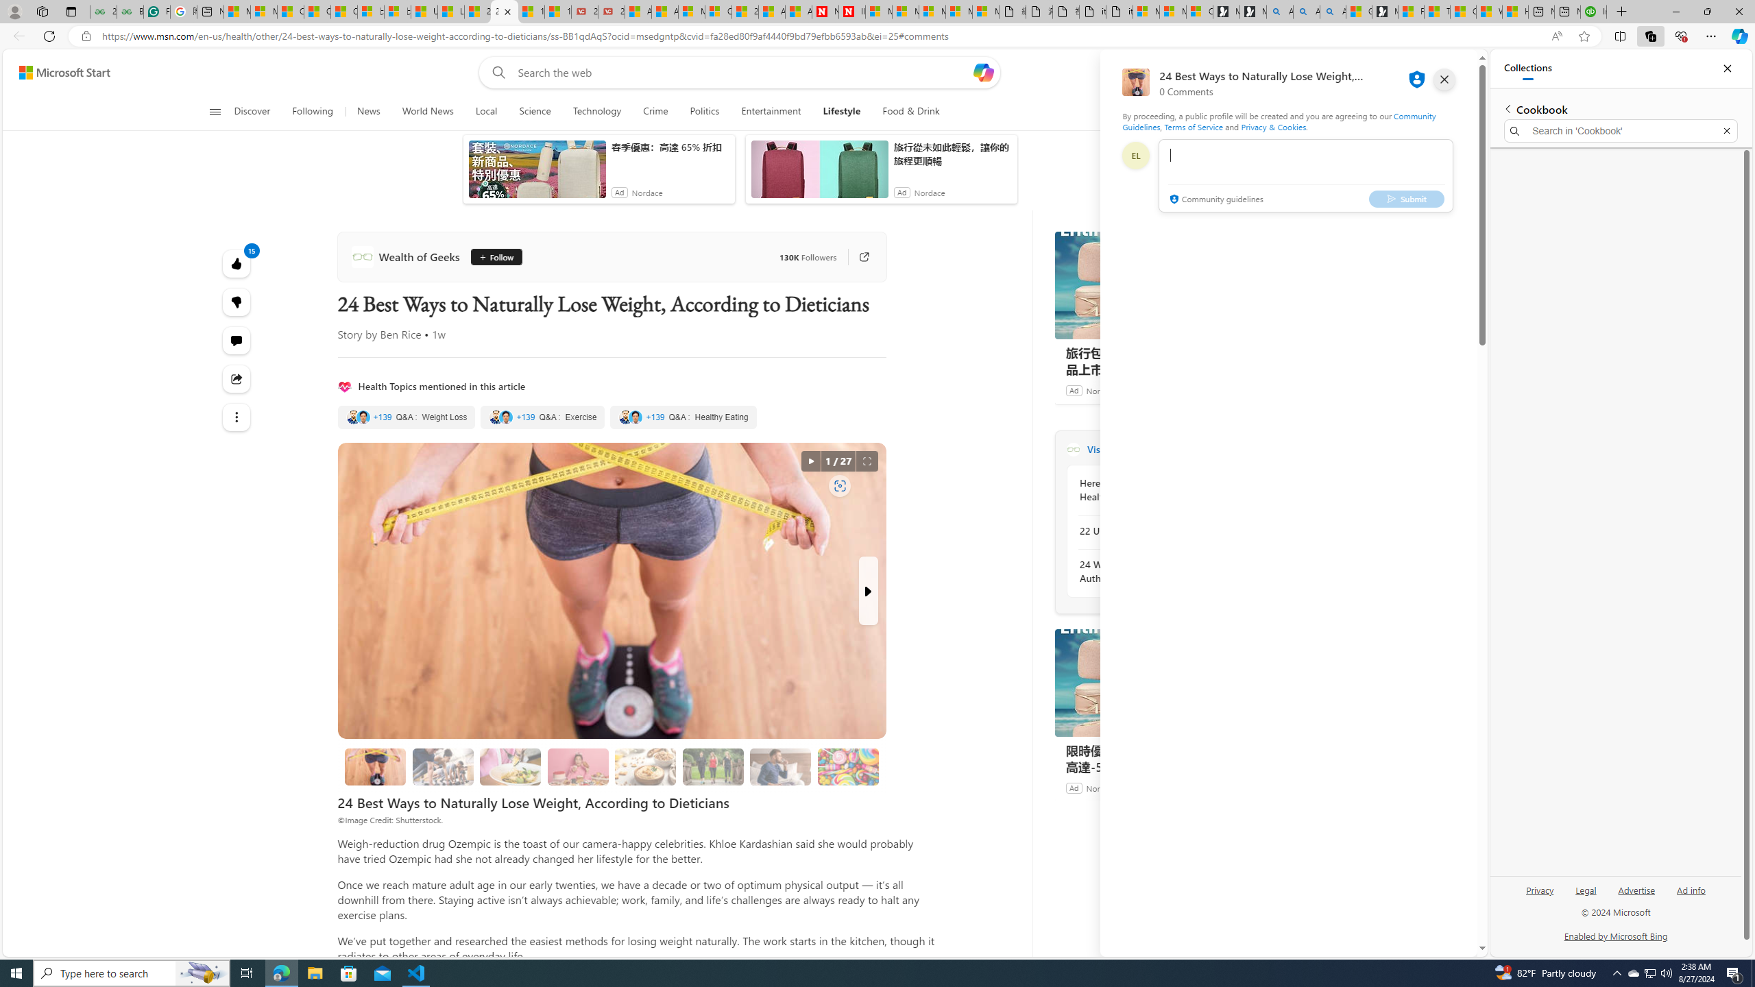 The width and height of the screenshot is (1755, 987). I want to click on comment-box, so click(1305, 175).